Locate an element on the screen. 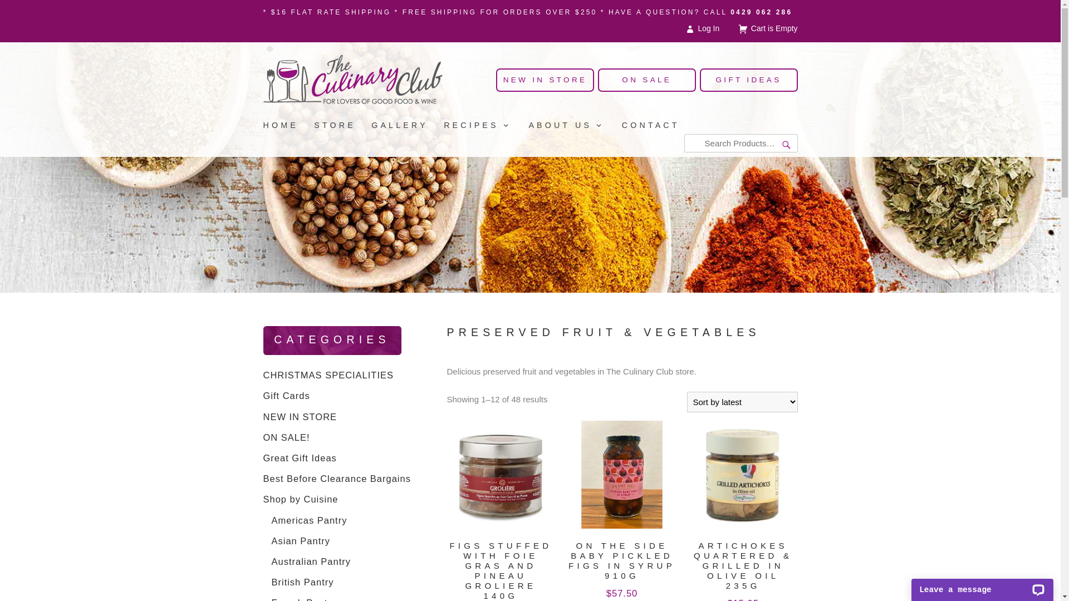 This screenshot has height=601, width=1069. ON SALE is located at coordinates (647, 80).